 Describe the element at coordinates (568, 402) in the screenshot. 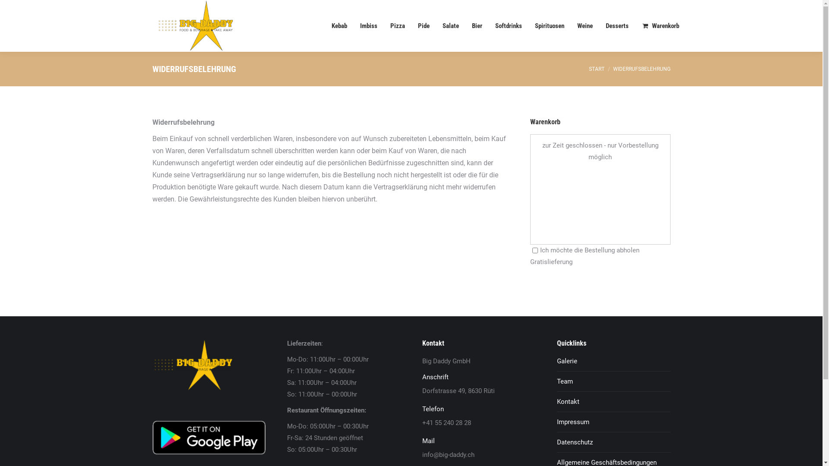

I see `Kontakt` at that location.